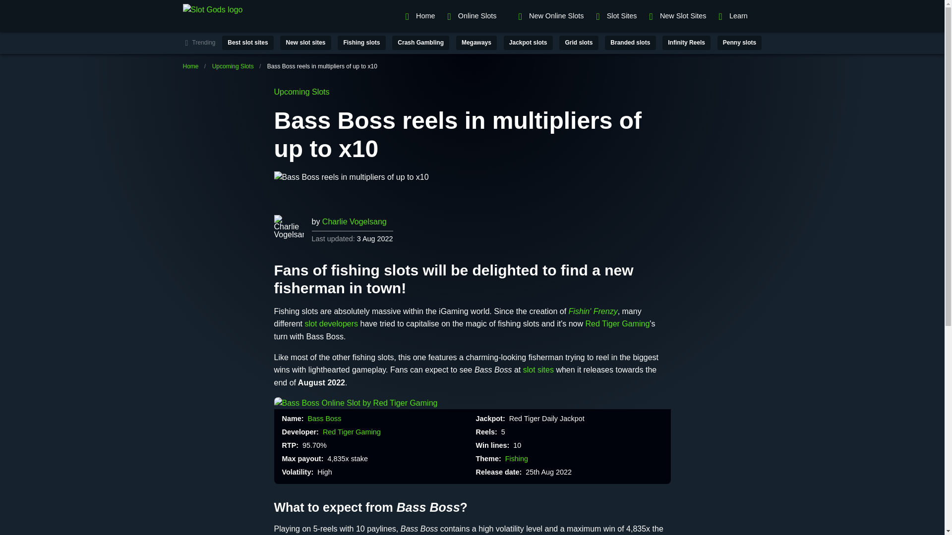 The image size is (952, 535). Describe the element at coordinates (420, 43) in the screenshot. I see `Crash Gambling` at that location.